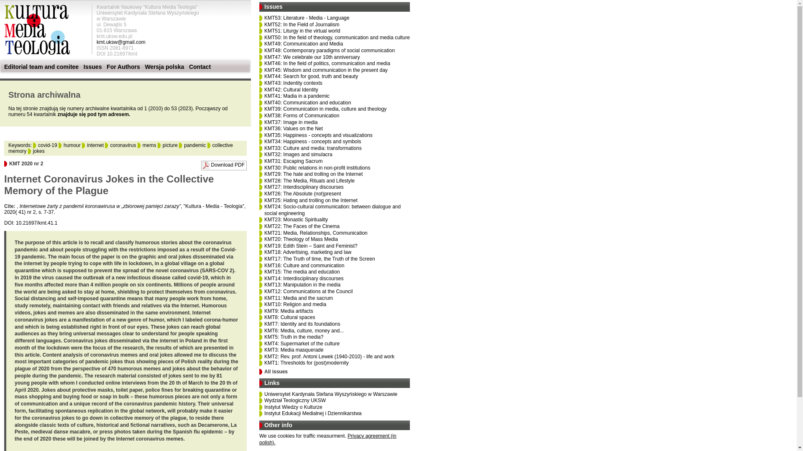 Image resolution: width=803 pixels, height=451 pixels. What do you see at coordinates (120, 145) in the screenshot?
I see `coronavirus` at bounding box center [120, 145].